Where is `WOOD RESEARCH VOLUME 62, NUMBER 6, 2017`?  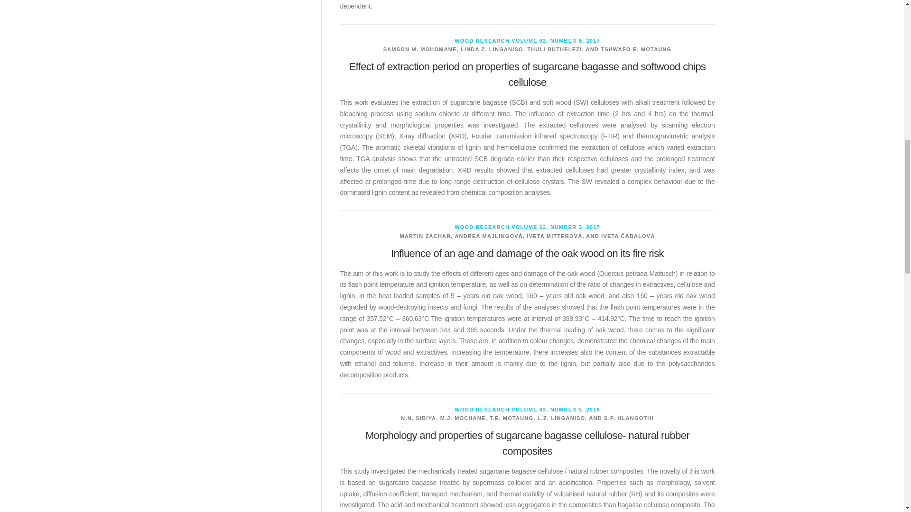 WOOD RESEARCH VOLUME 62, NUMBER 6, 2017 is located at coordinates (528, 40).